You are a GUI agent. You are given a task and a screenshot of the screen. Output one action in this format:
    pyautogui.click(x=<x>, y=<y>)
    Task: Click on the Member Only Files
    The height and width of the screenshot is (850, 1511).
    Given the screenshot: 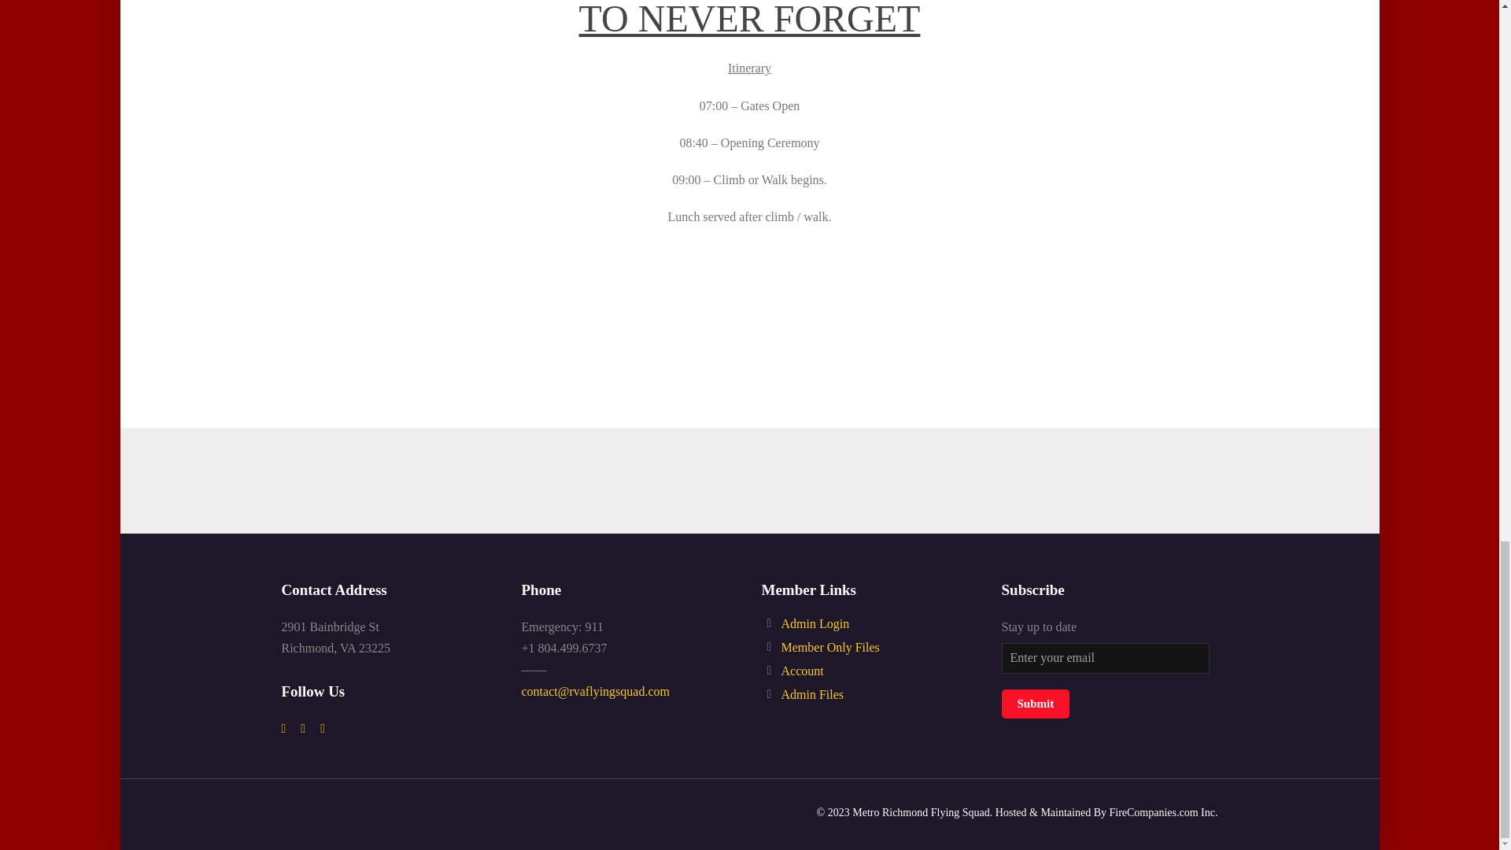 What is the action you would take?
    pyautogui.click(x=829, y=647)
    